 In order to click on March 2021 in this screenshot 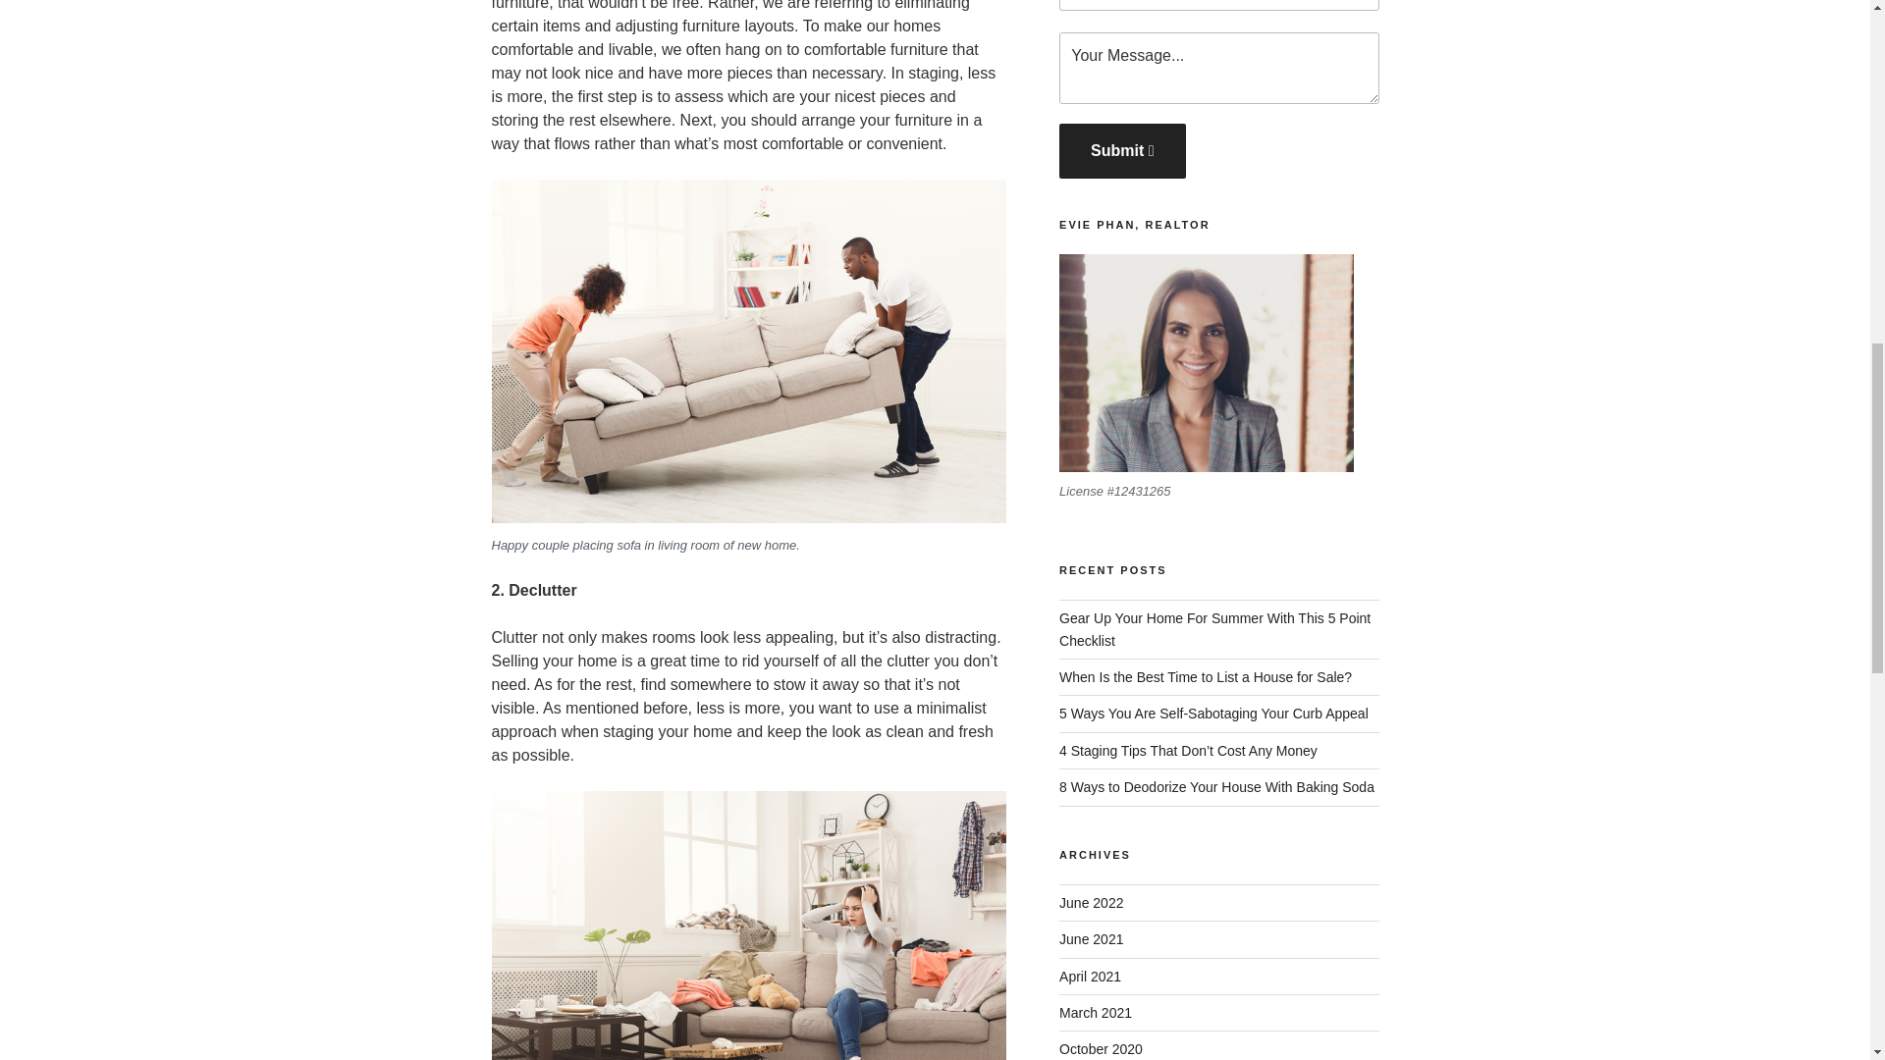, I will do `click(1096, 1013)`.